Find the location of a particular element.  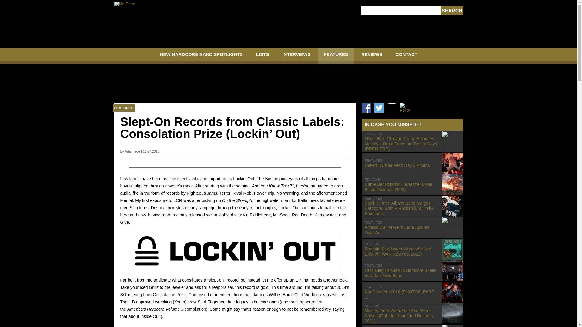

REVIEWS is located at coordinates (452, 11).